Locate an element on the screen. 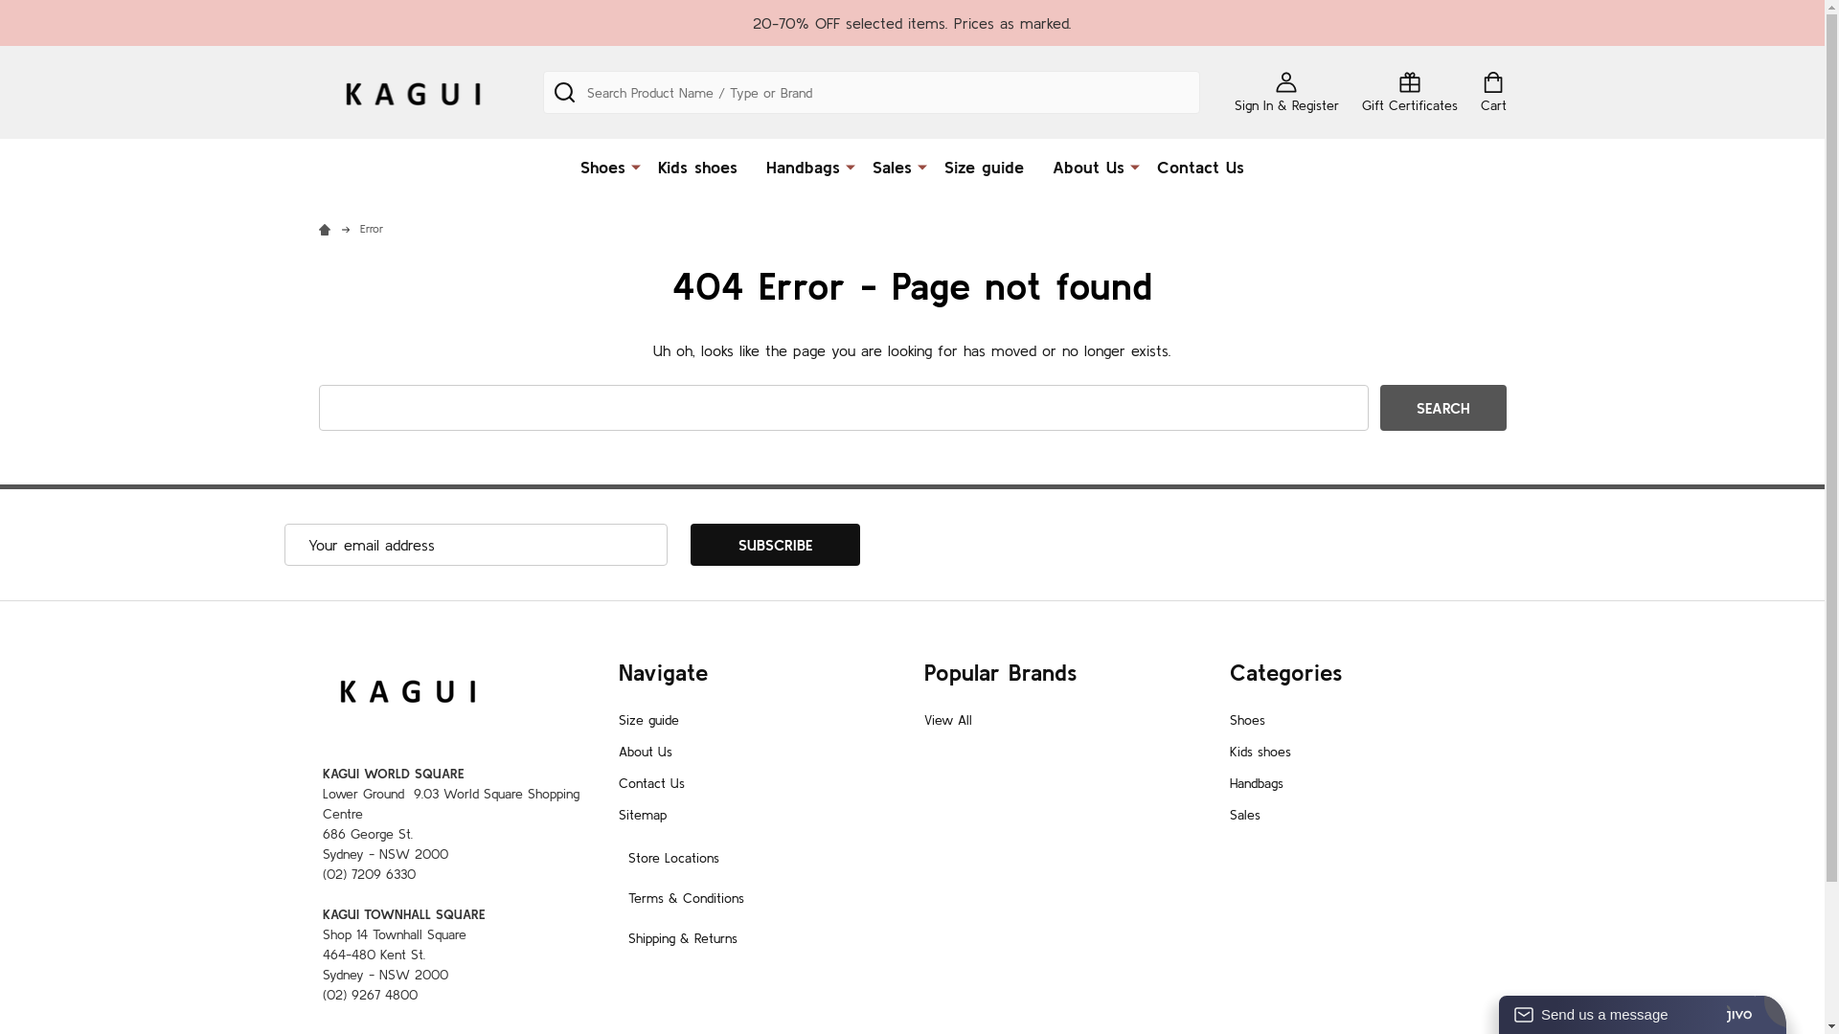  Handbags is located at coordinates (799, 167).